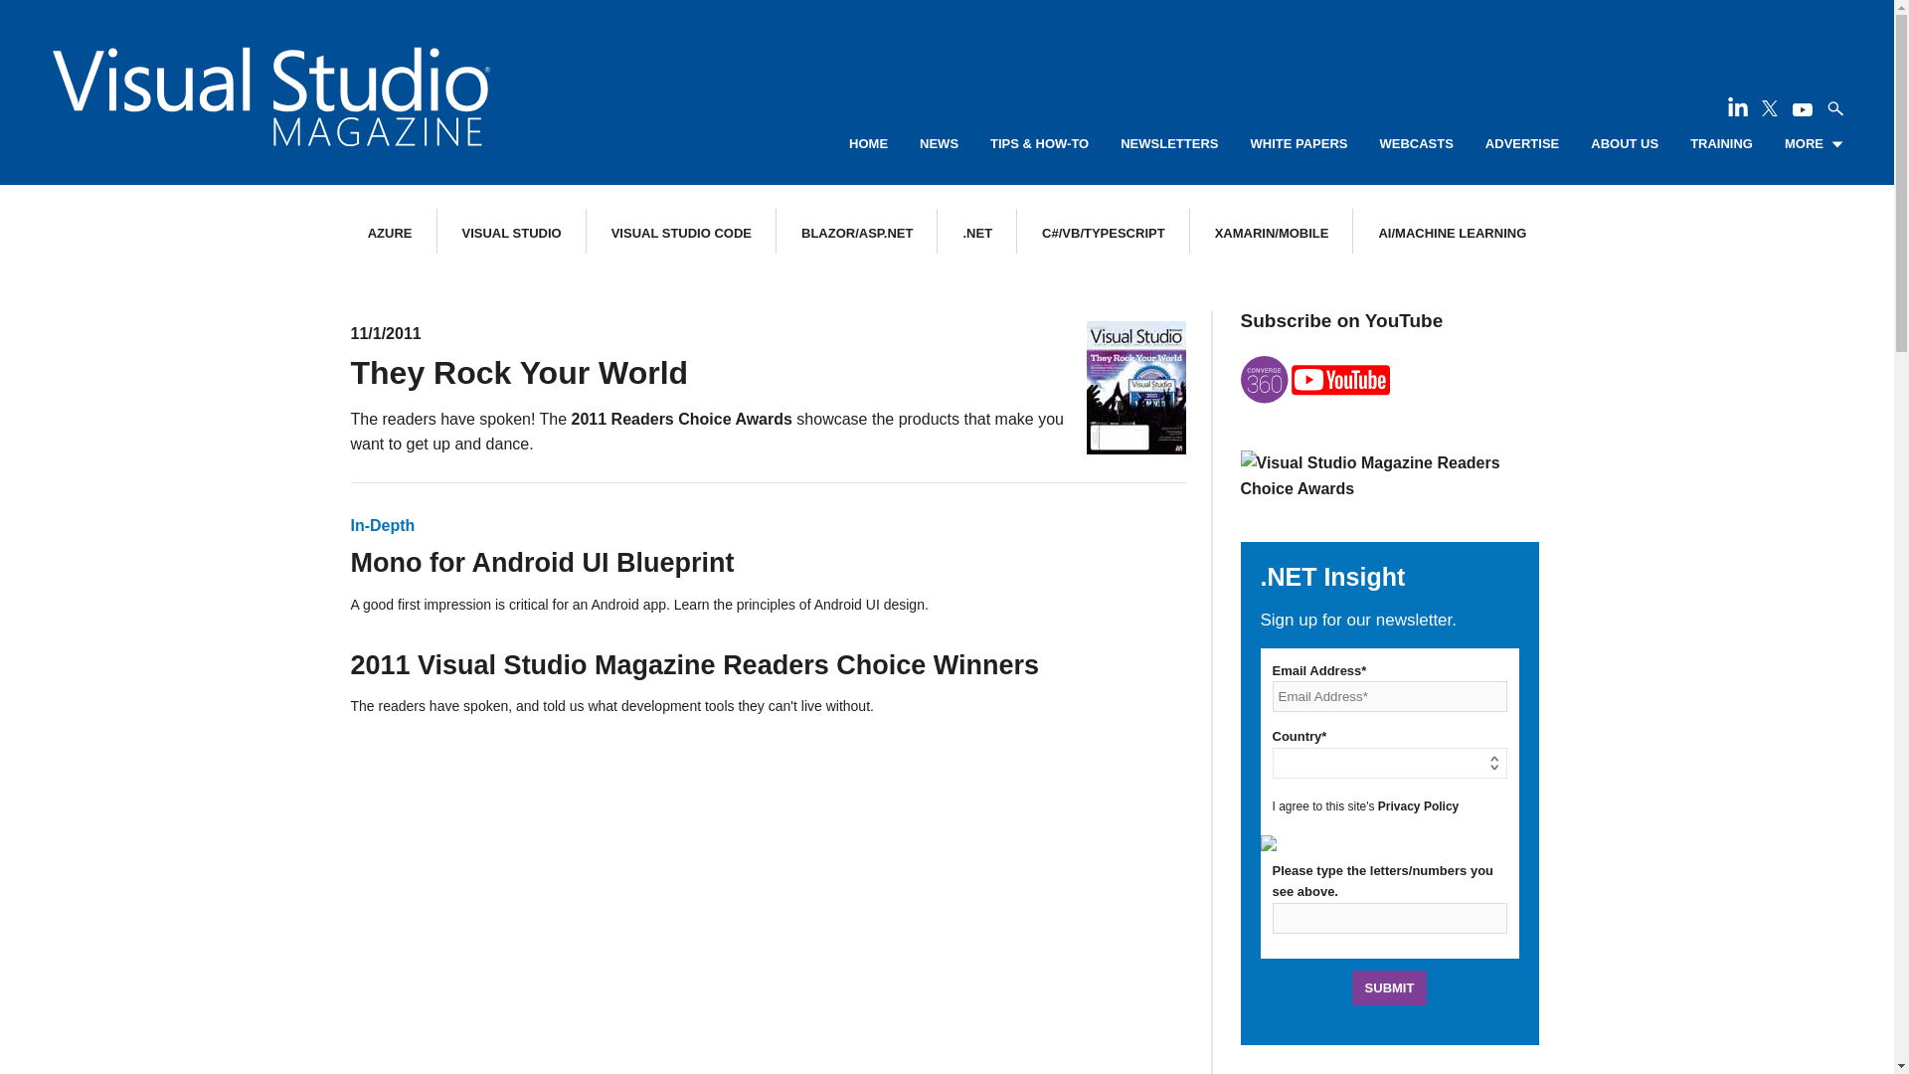  Describe the element at coordinates (1416, 144) in the screenshot. I see `WEBCASTS` at that location.